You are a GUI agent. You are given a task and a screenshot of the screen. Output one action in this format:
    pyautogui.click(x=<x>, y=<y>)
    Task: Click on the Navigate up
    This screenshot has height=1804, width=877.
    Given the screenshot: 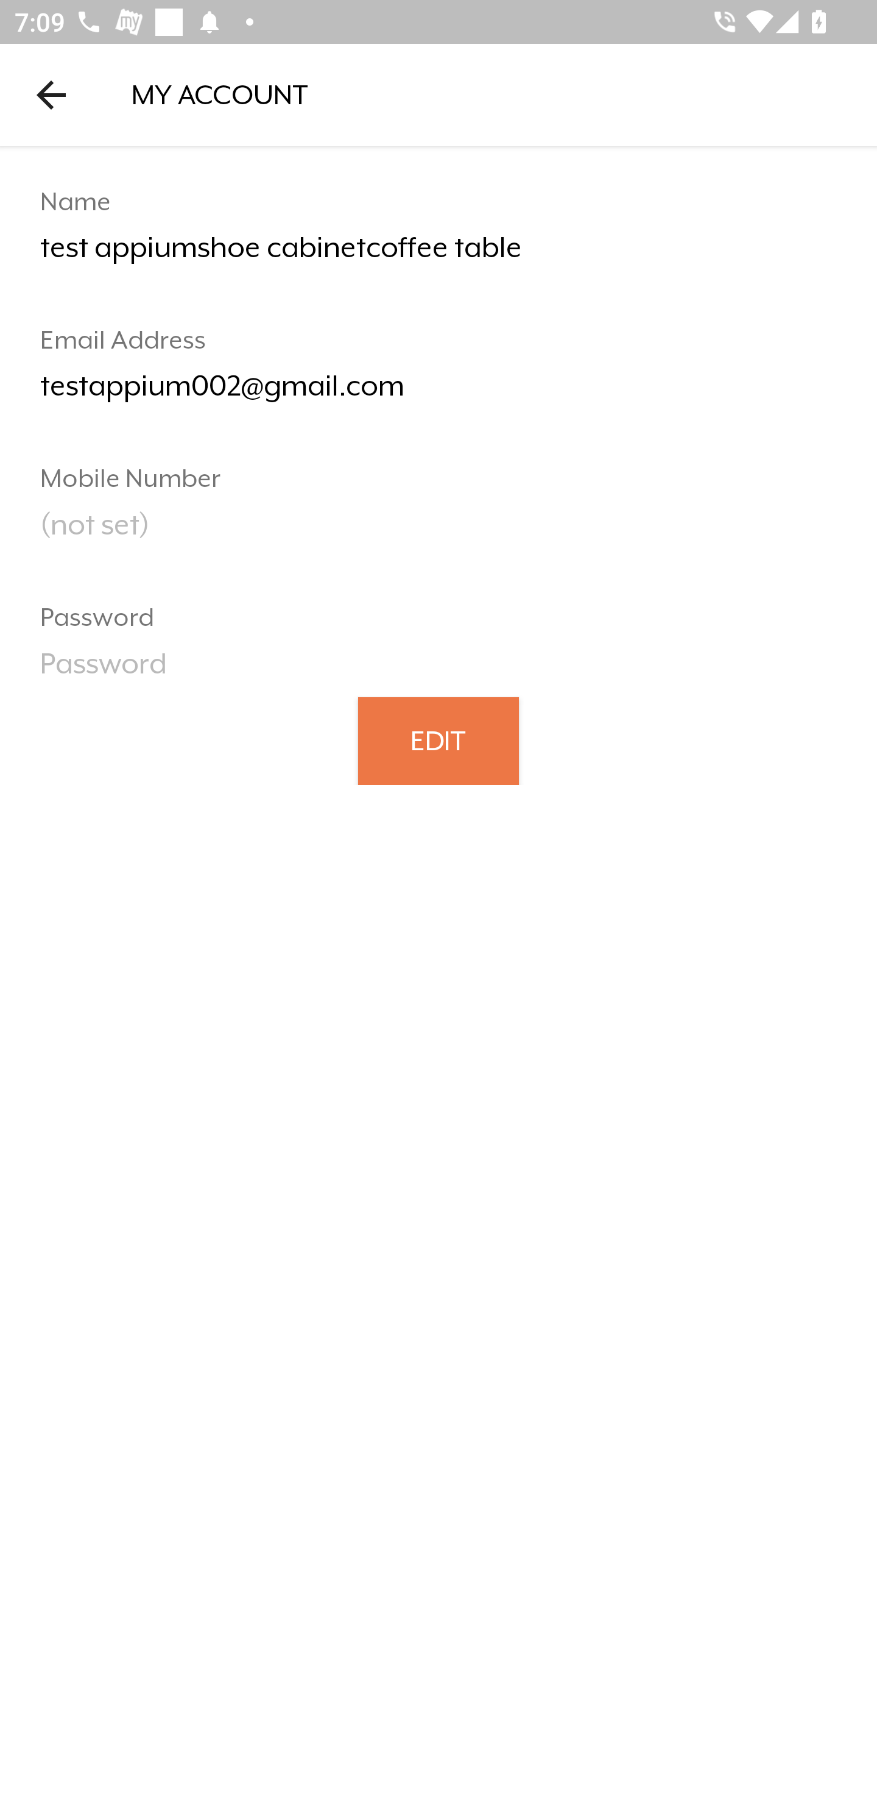 What is the action you would take?
    pyautogui.click(x=51, y=94)
    